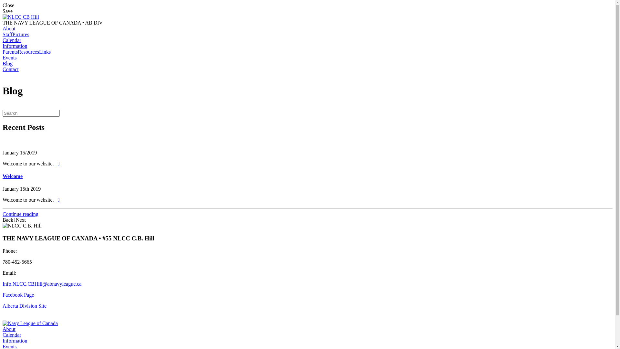 Image resolution: width=620 pixels, height=349 pixels. What do you see at coordinates (307, 5) in the screenshot?
I see `Close` at bounding box center [307, 5].